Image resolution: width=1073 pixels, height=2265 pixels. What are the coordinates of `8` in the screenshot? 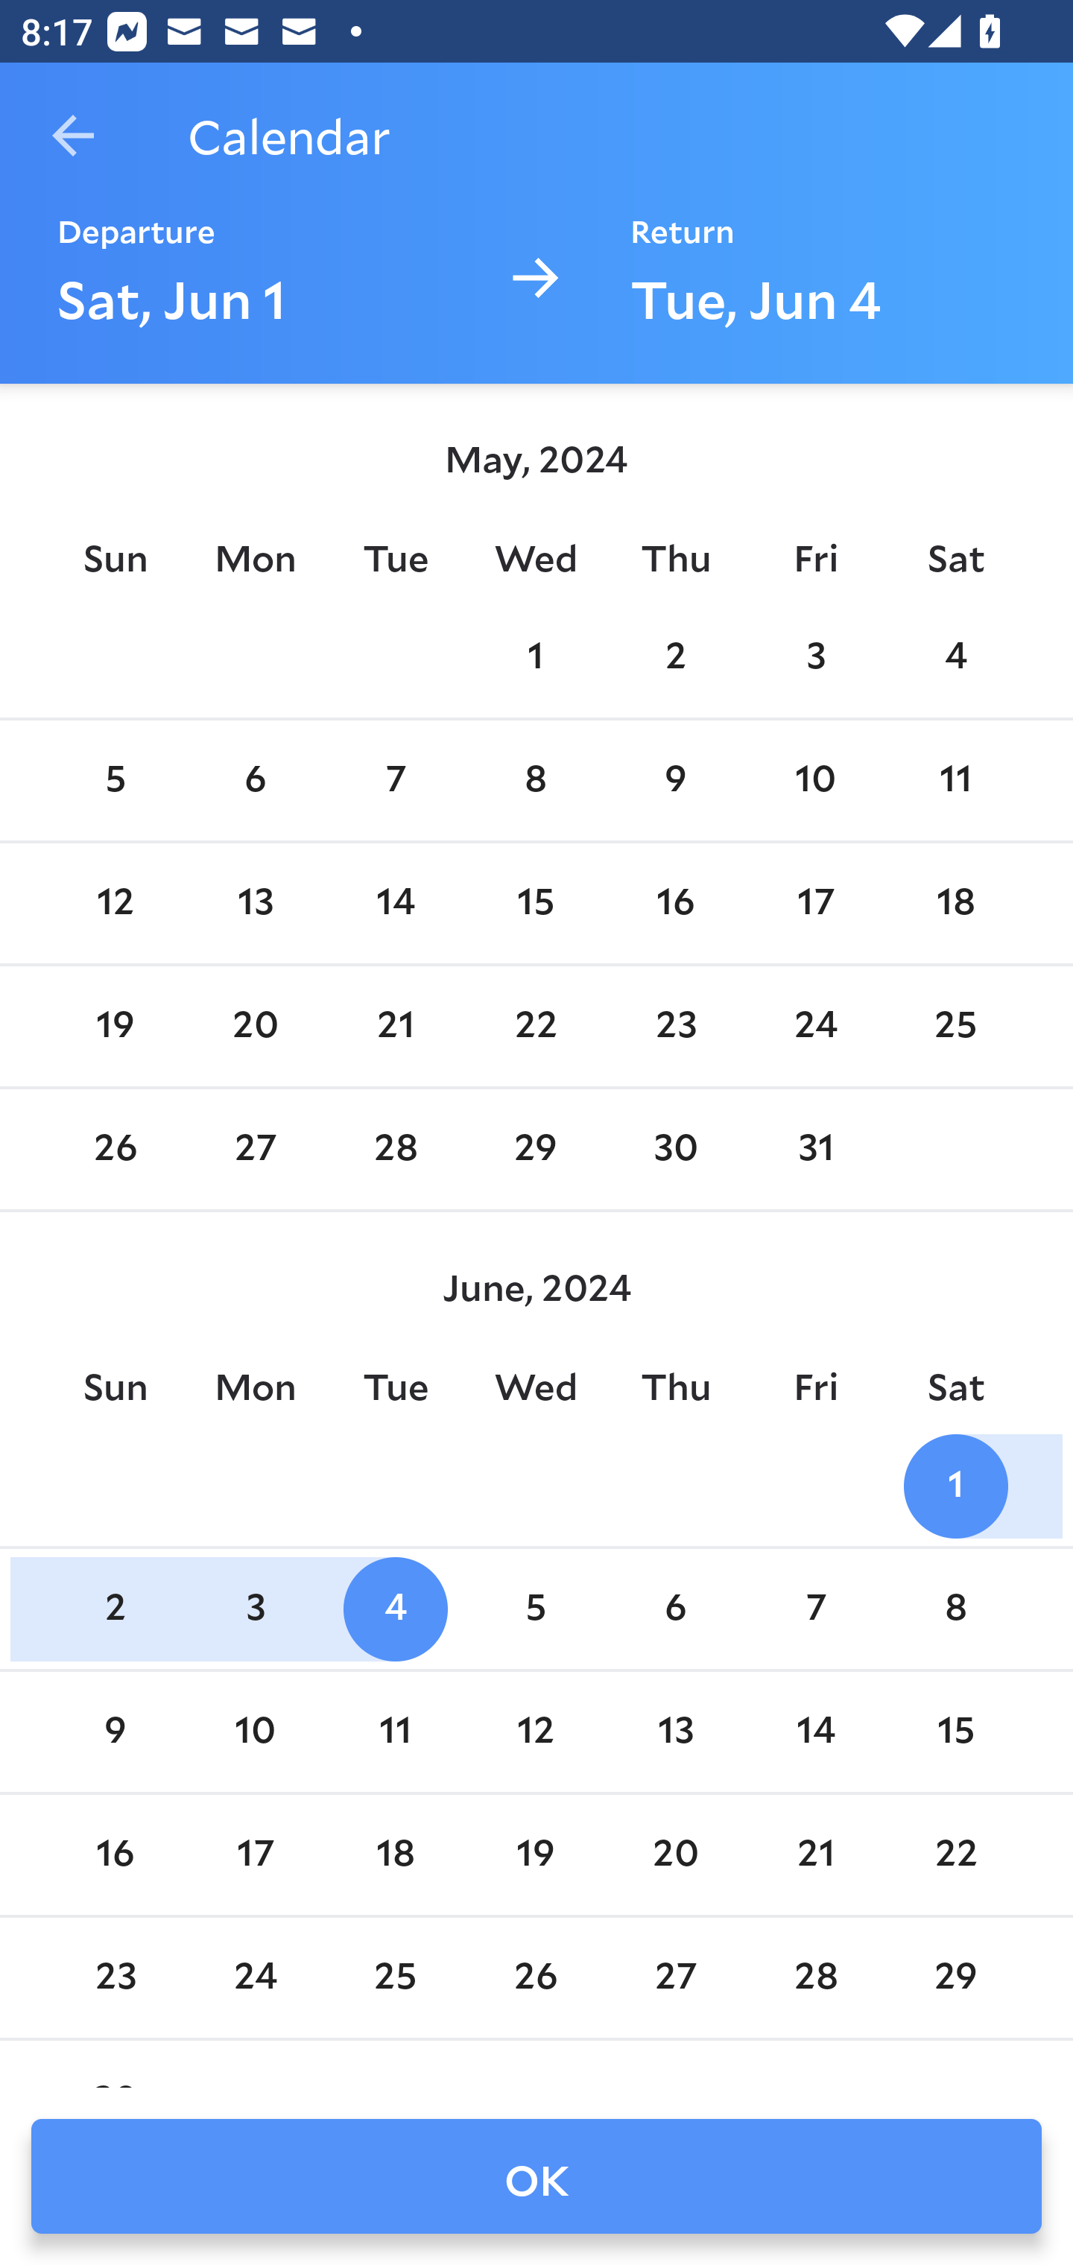 It's located at (536, 781).